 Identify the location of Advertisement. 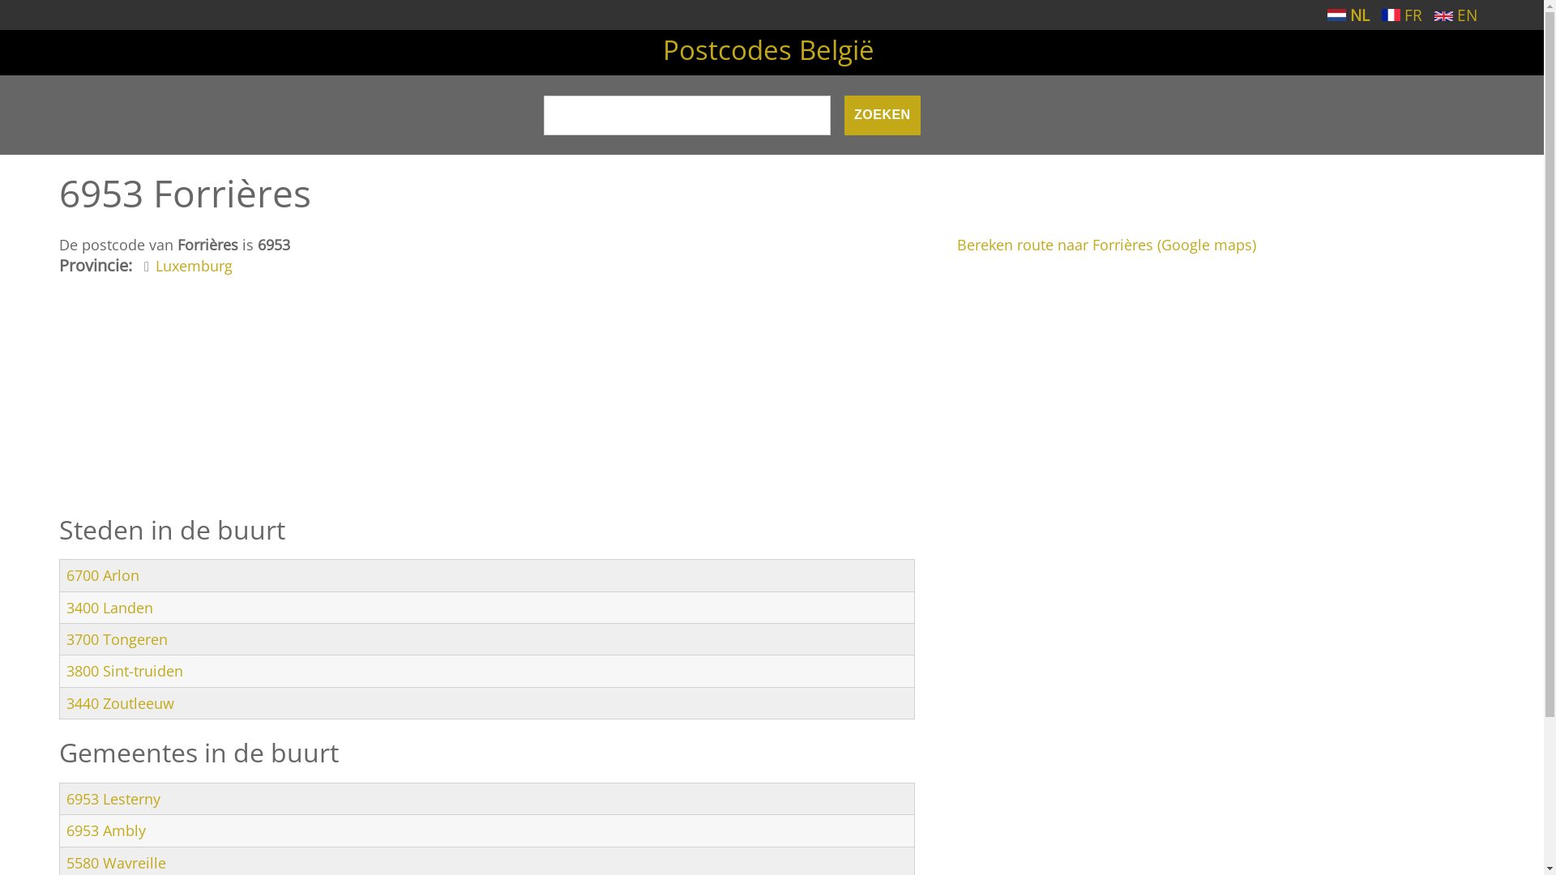
(486, 399).